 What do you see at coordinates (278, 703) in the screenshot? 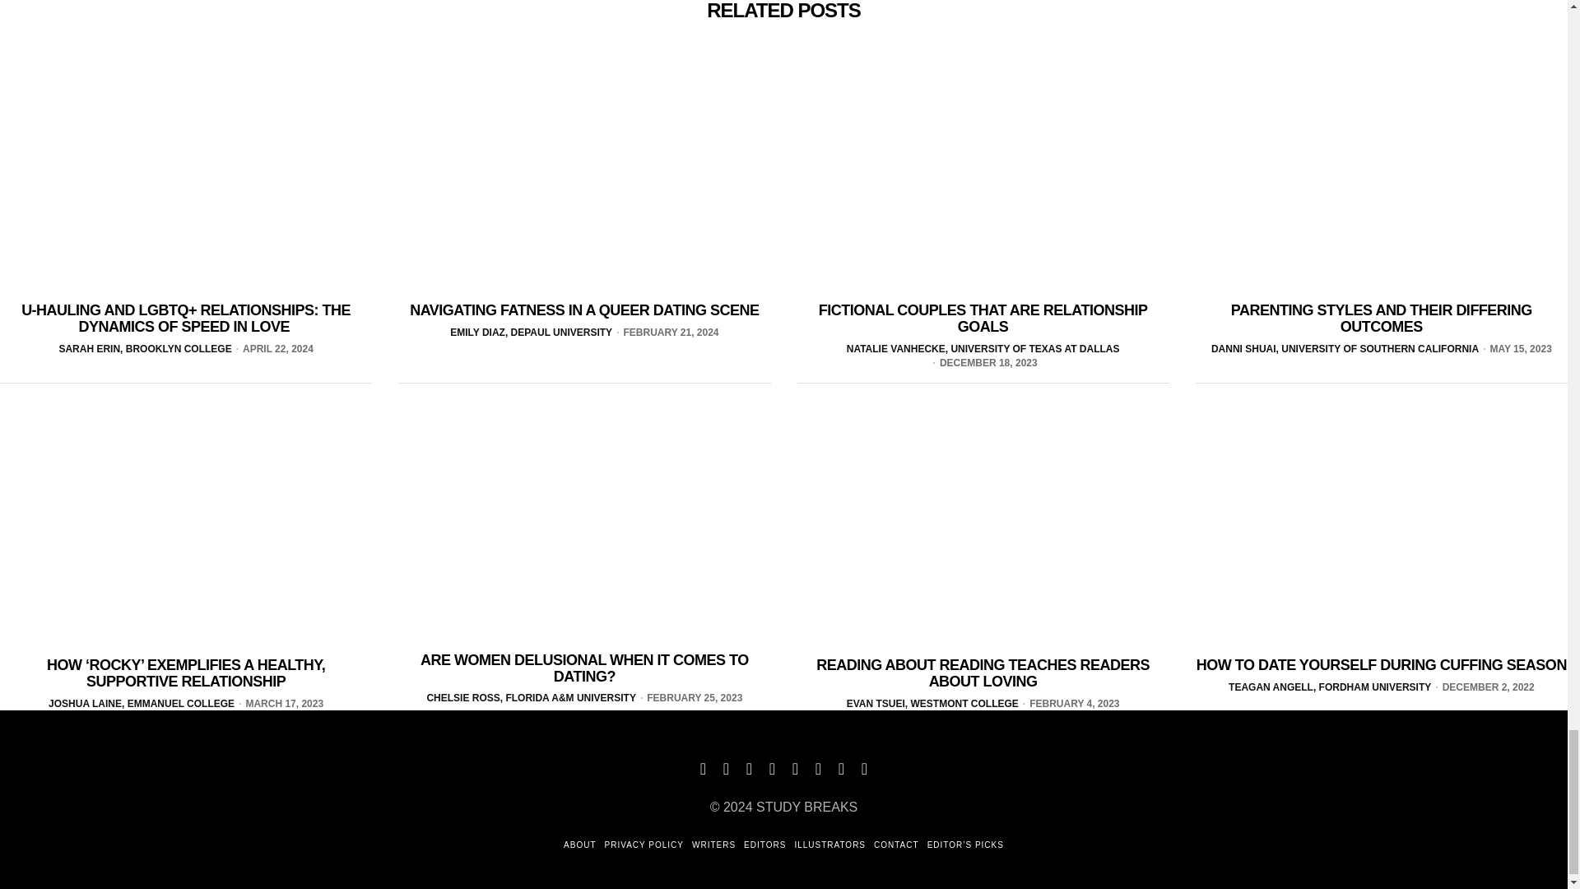
I see `17 Mar, 2023 08:16:00` at bounding box center [278, 703].